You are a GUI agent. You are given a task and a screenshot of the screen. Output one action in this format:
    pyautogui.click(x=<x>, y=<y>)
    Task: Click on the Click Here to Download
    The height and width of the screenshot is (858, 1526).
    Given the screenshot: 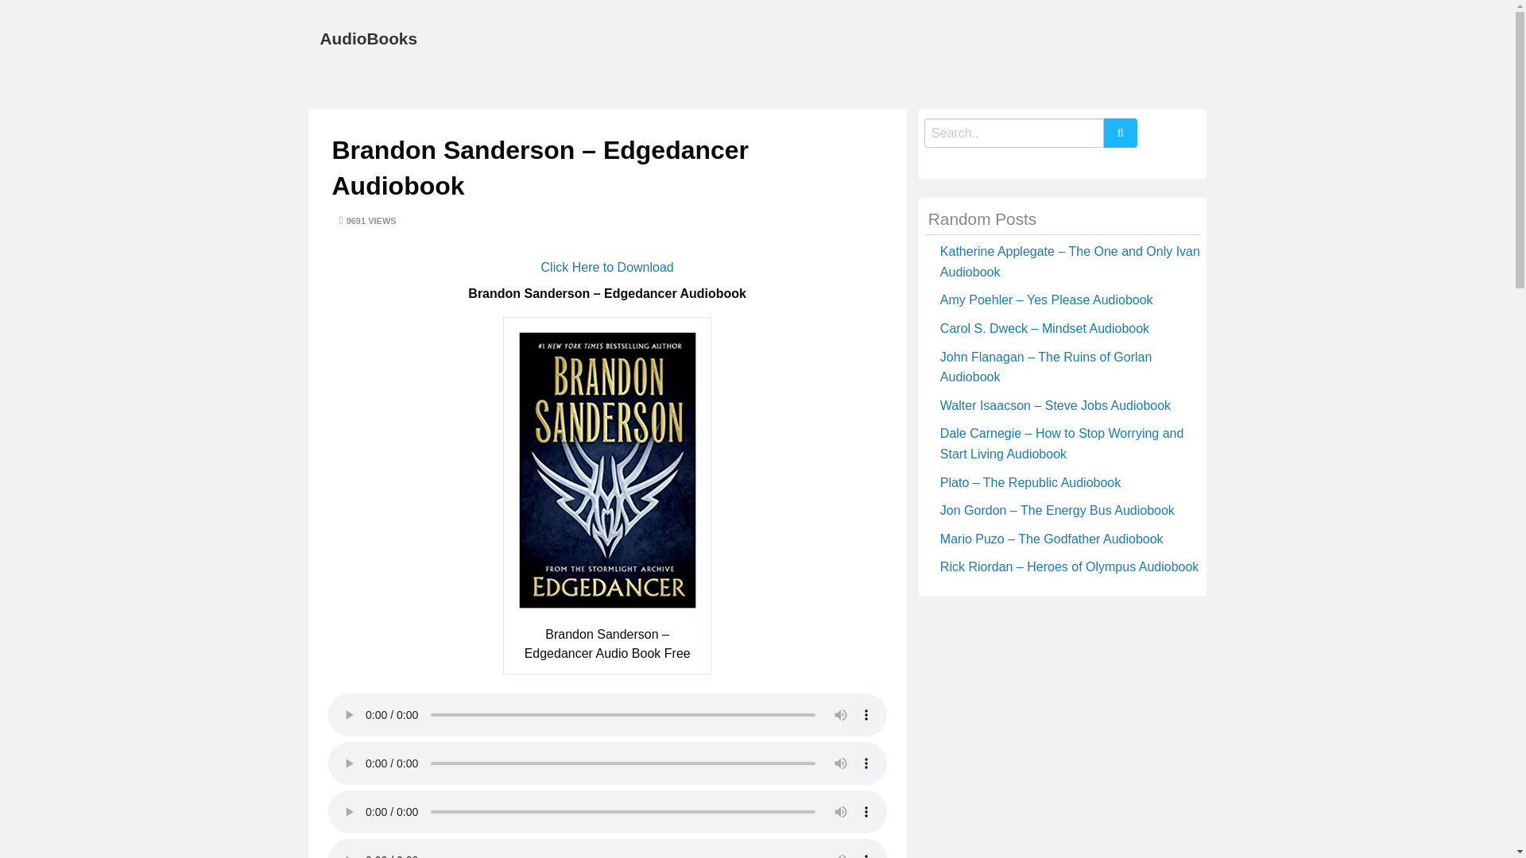 What is the action you would take?
    pyautogui.click(x=607, y=267)
    